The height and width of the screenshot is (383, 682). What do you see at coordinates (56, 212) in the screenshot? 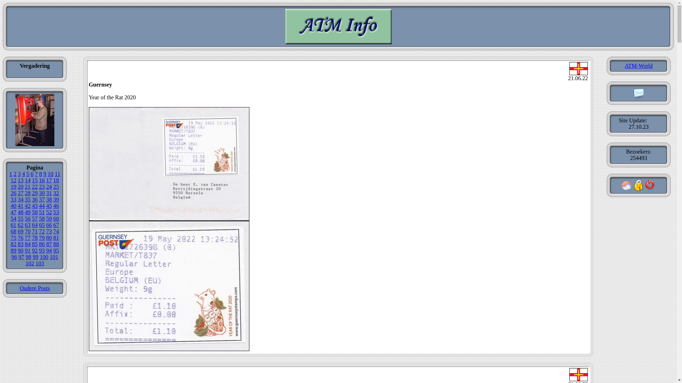
I see `53` at bounding box center [56, 212].